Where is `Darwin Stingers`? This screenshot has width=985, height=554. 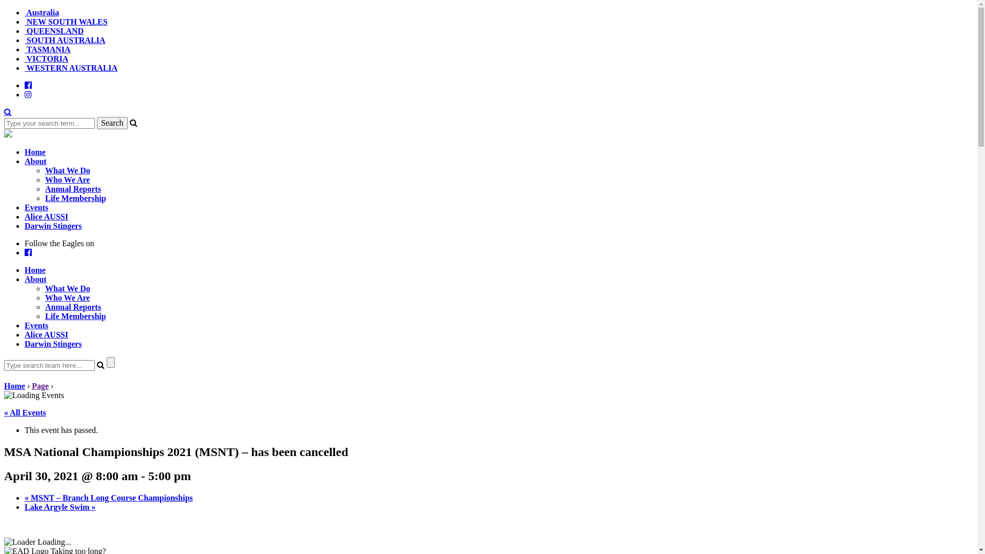 Darwin Stingers is located at coordinates (53, 226).